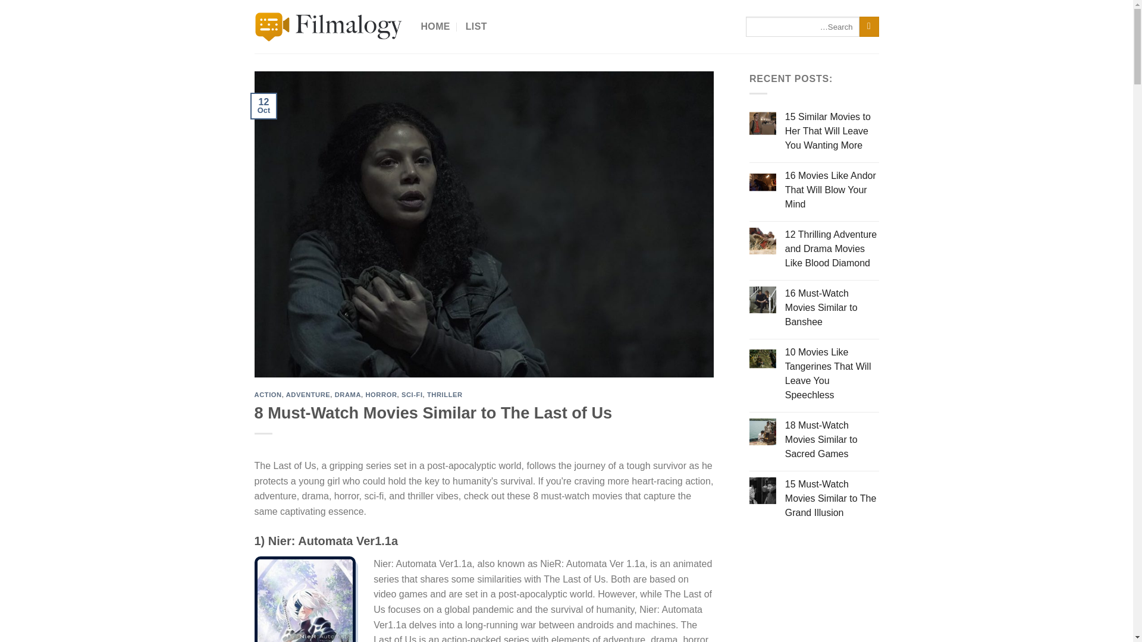  I want to click on 15 Must-Watch Movies Similar to The Grand Illusion, so click(832, 498).